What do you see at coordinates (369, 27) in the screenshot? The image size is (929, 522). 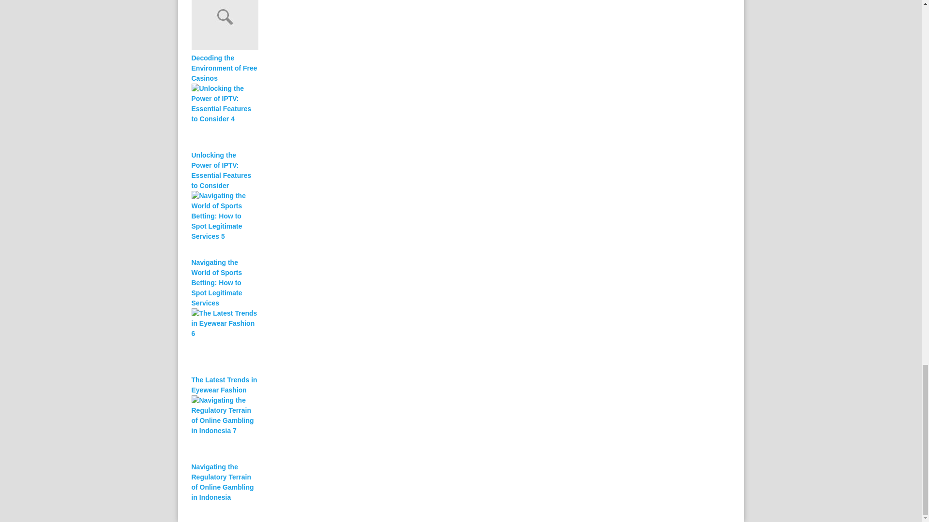 I see `Decoding the Environment of Free Casinos` at bounding box center [369, 27].